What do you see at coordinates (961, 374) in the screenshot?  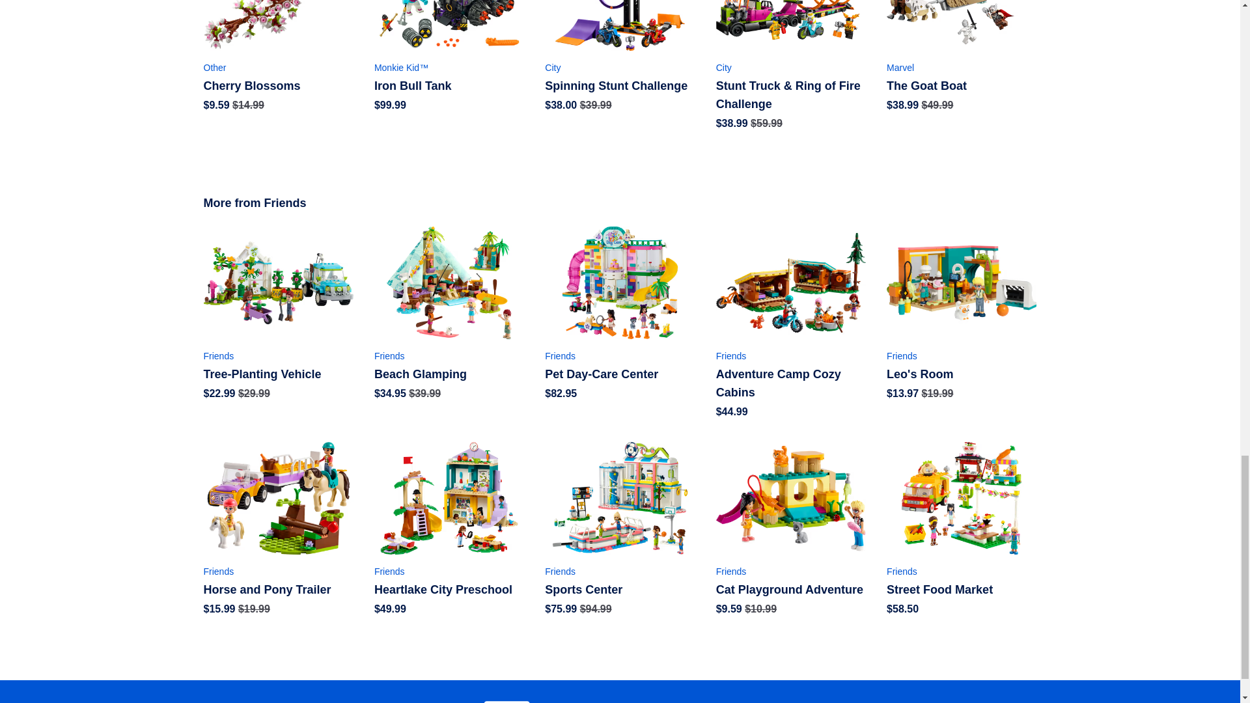 I see `Leo's Room` at bounding box center [961, 374].